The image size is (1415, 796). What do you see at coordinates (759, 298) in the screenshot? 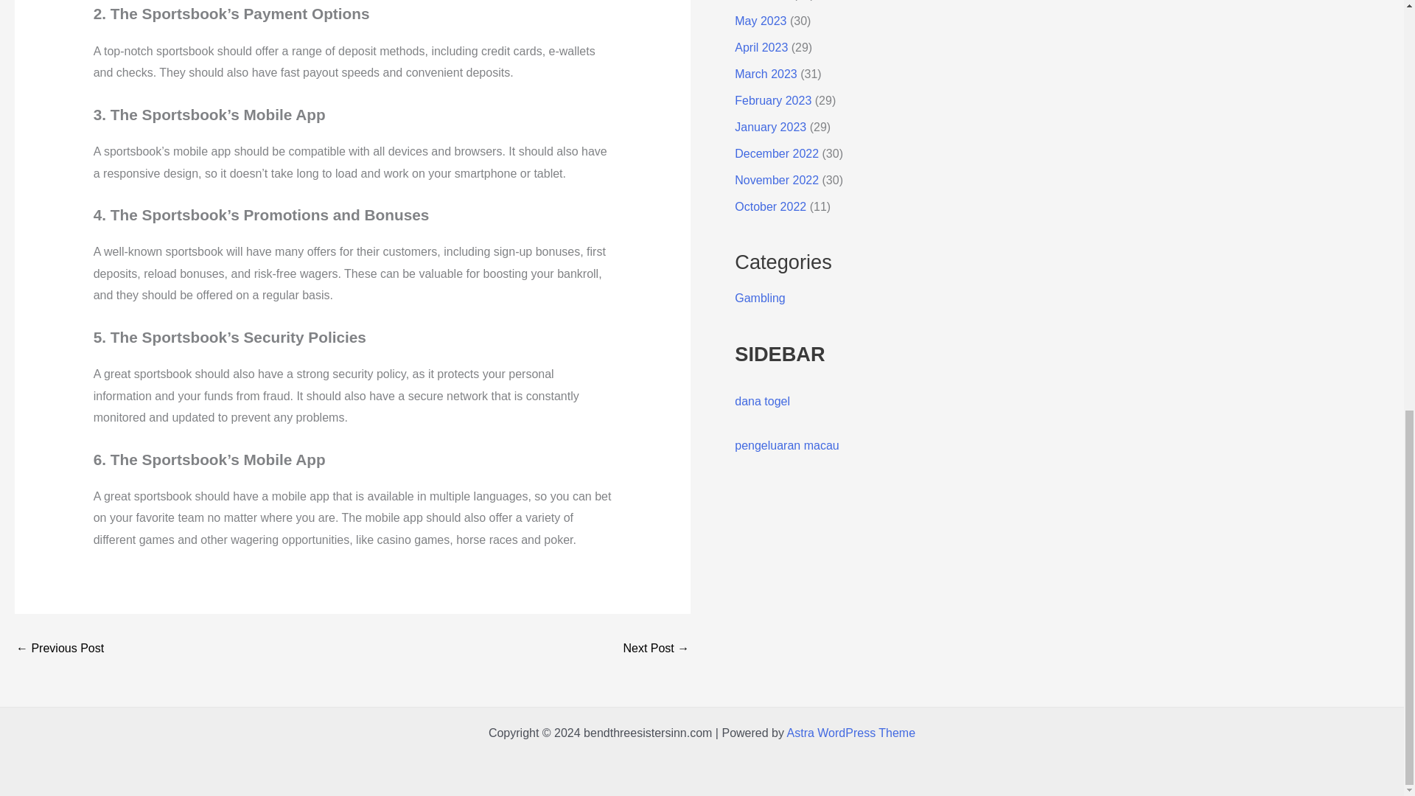
I see `Gambling` at bounding box center [759, 298].